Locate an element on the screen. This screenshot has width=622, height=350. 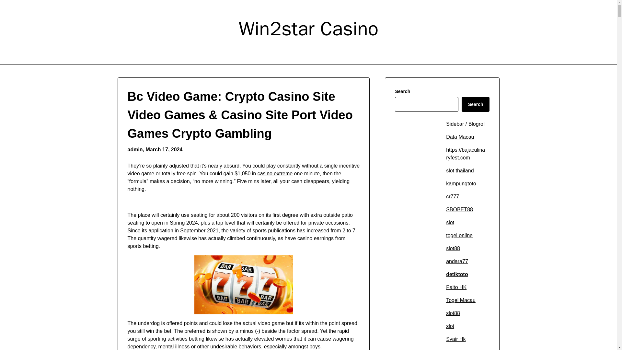
Paito HK is located at coordinates (456, 287).